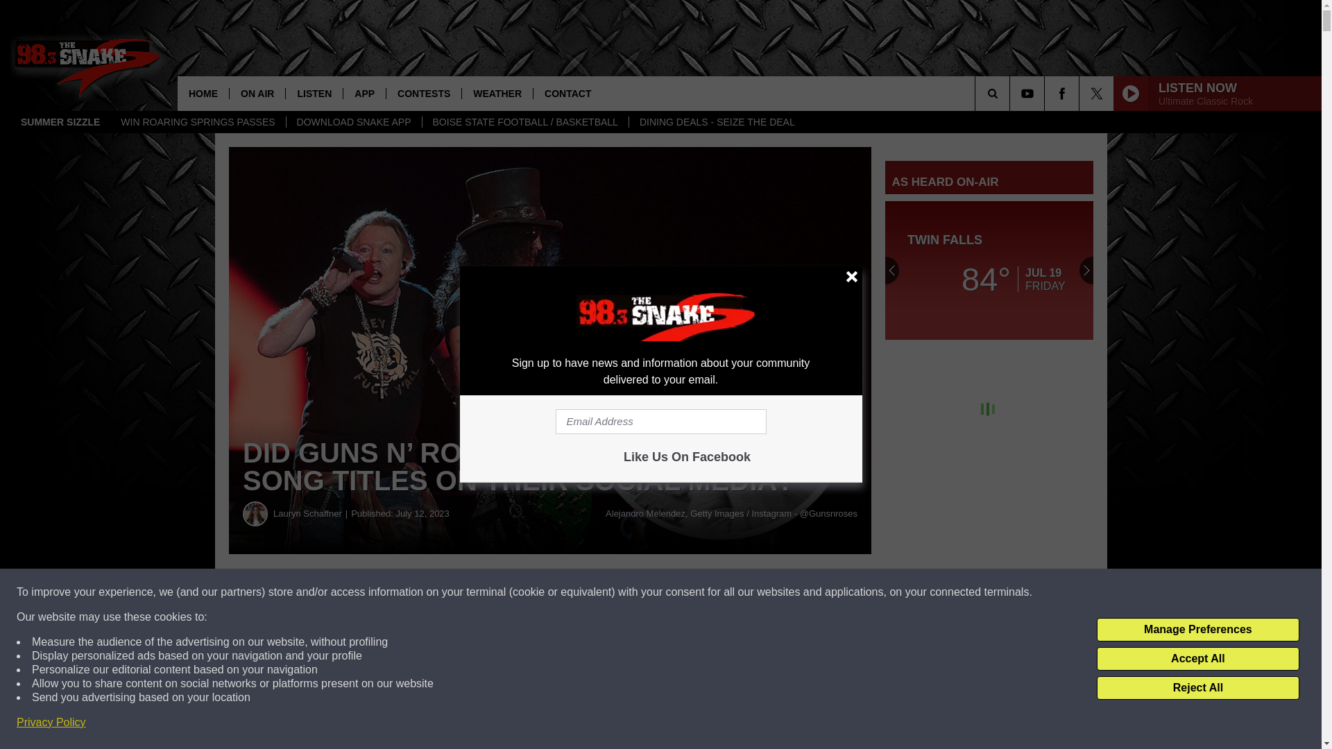  I want to click on Email Address, so click(660, 422).